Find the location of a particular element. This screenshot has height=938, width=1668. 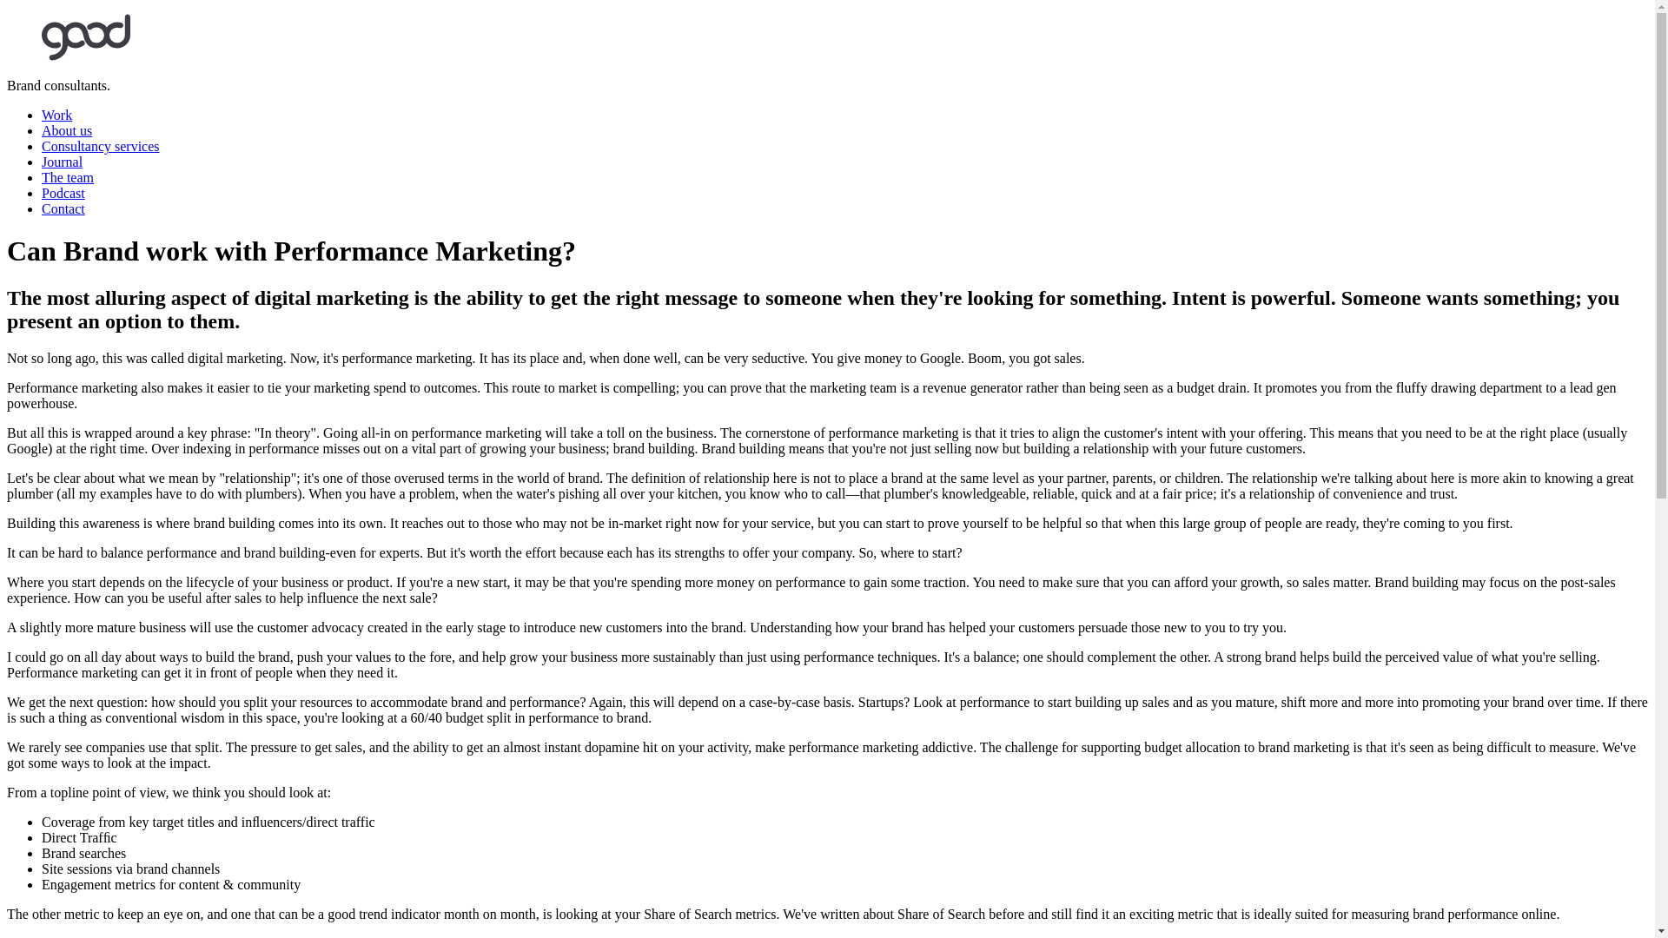

Podcast is located at coordinates (63, 193).